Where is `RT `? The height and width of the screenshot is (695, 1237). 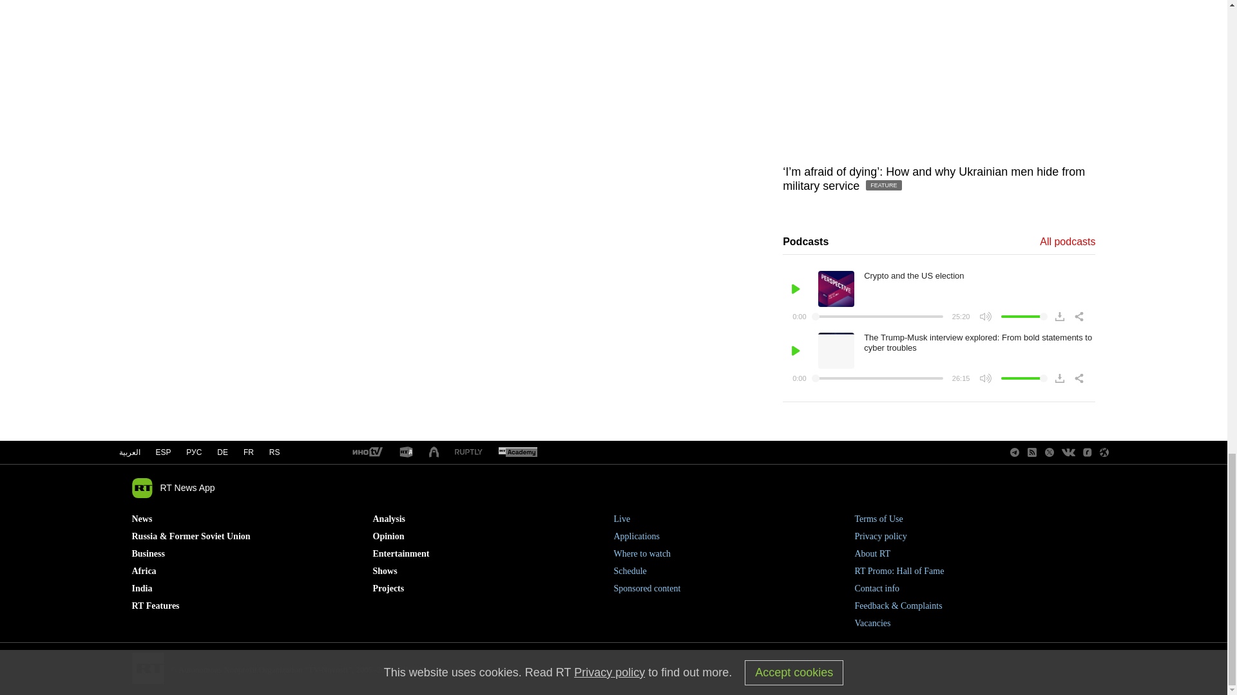
RT  is located at coordinates (406, 452).